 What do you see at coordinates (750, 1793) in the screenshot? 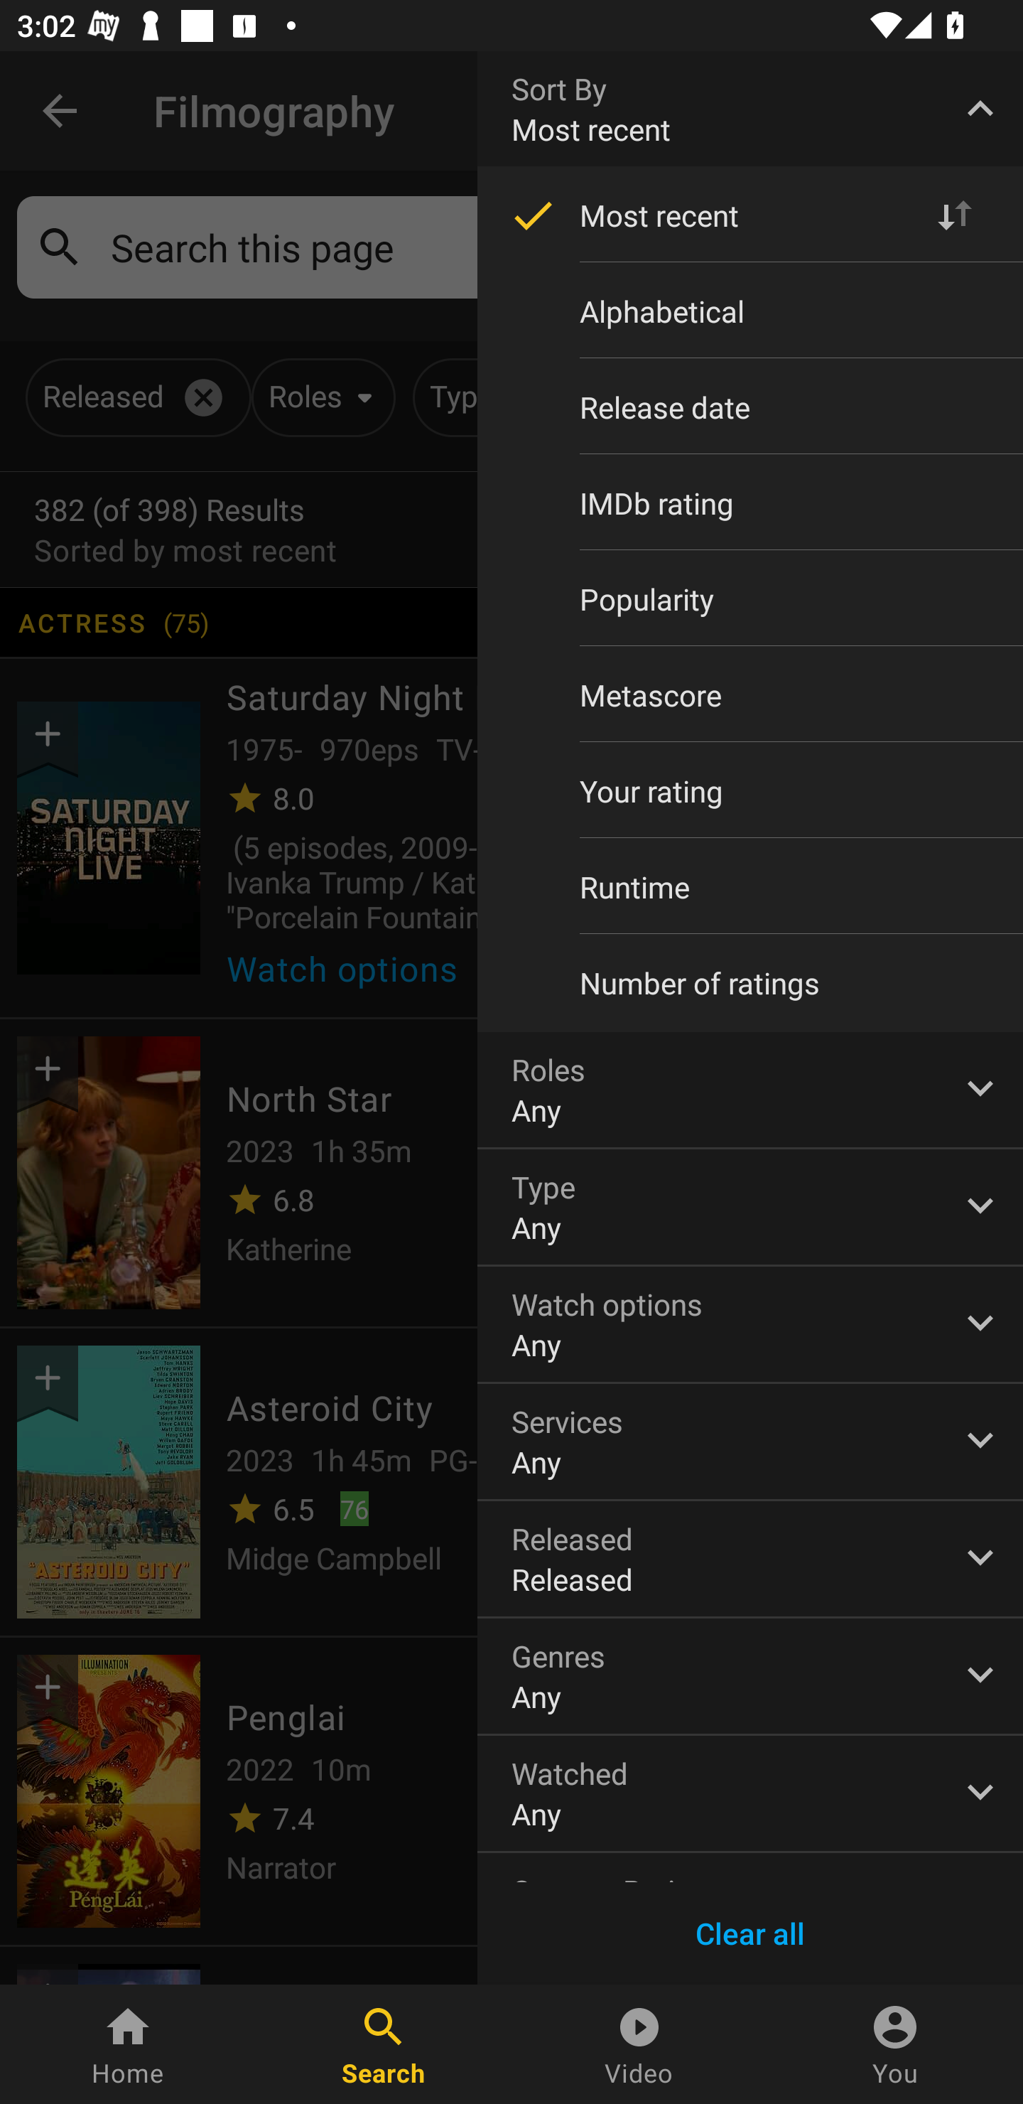
I see `Watched Any` at bounding box center [750, 1793].